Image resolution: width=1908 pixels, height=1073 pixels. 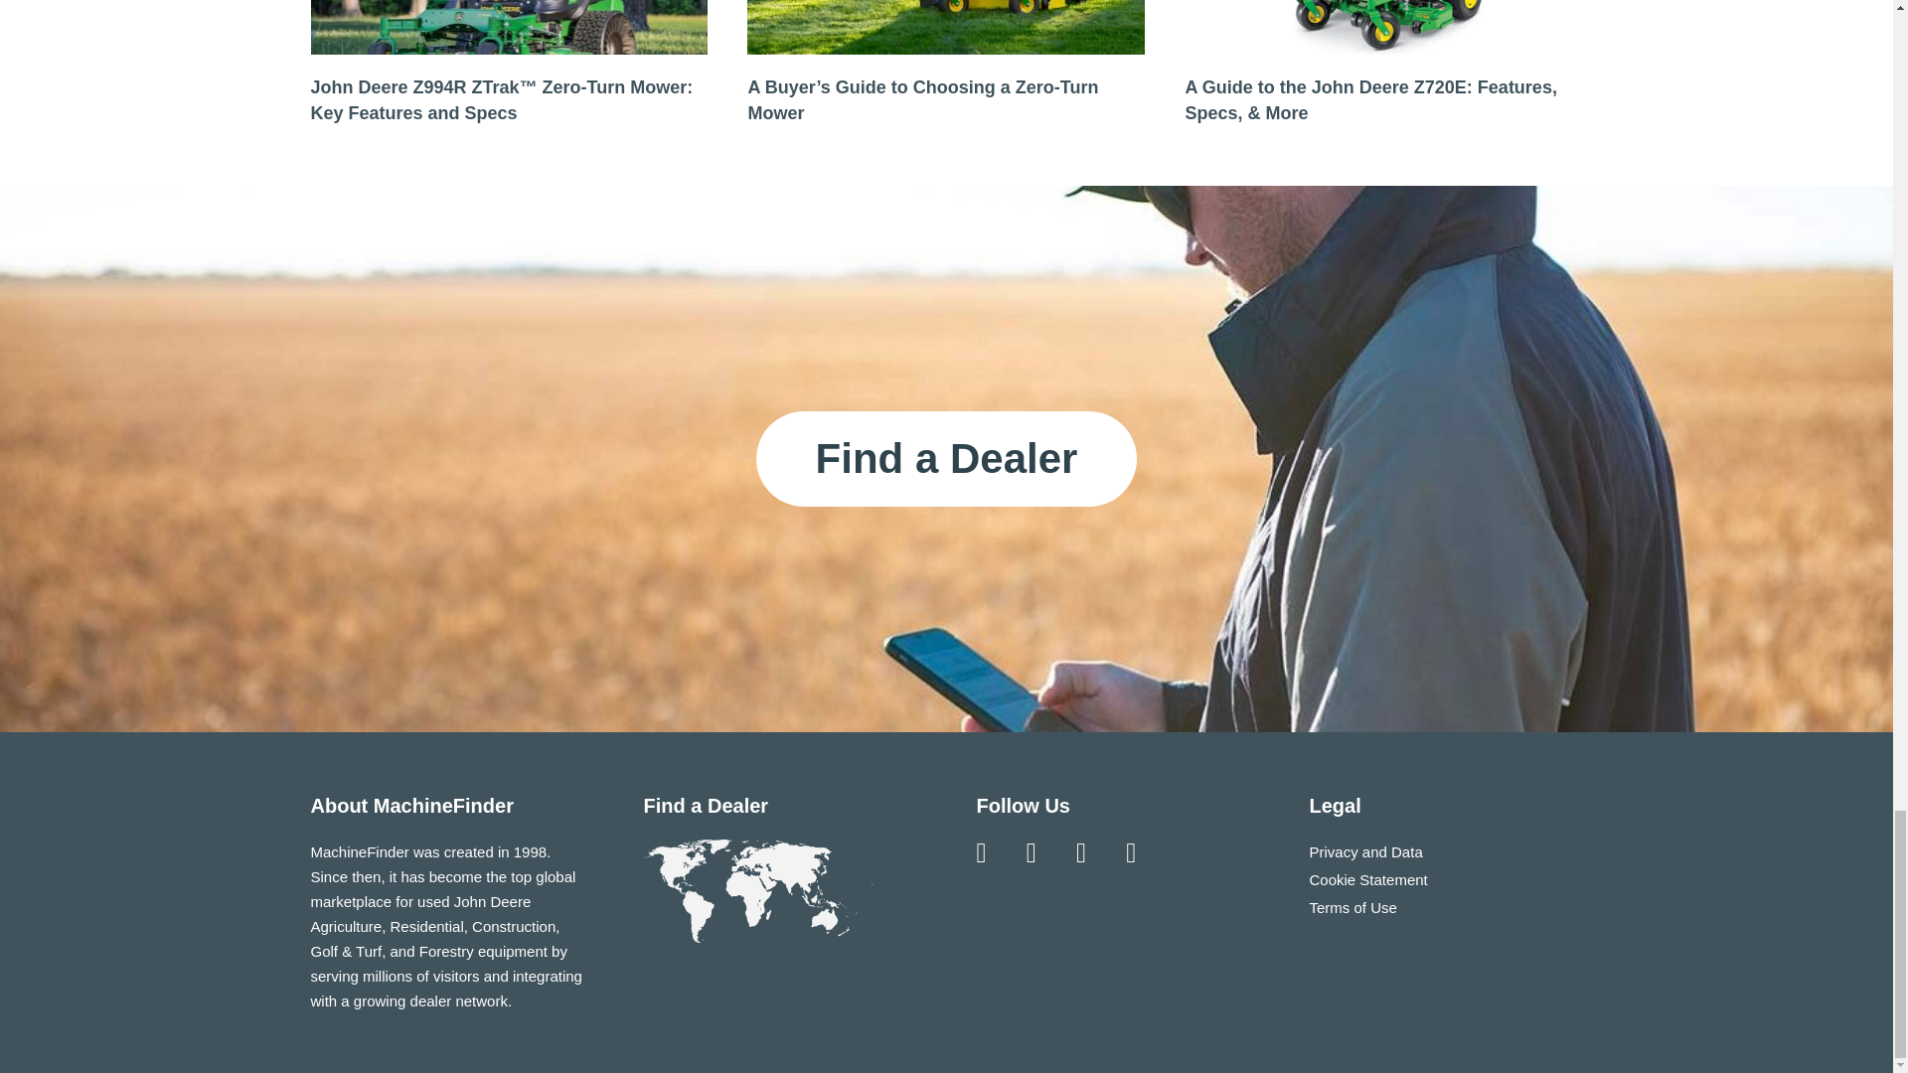 I want to click on Find a Dealer, so click(x=946, y=458).